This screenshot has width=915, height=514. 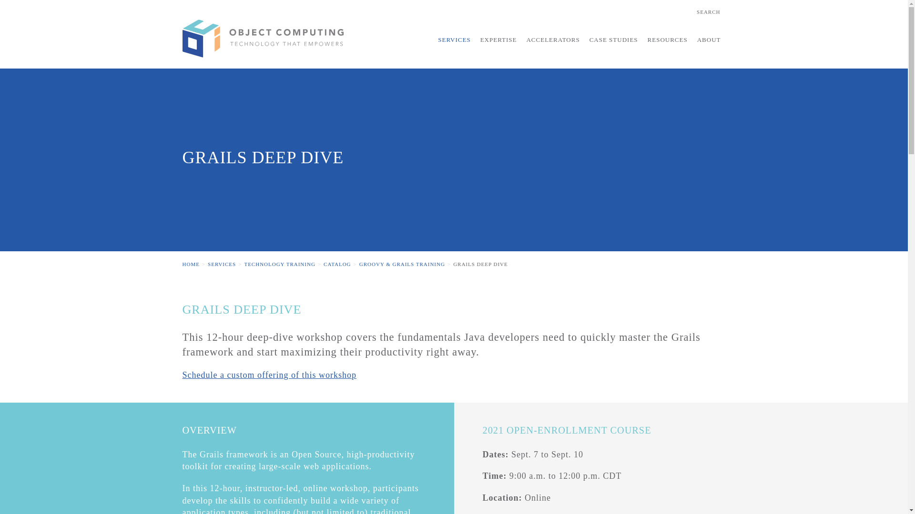 What do you see at coordinates (668, 48) in the screenshot?
I see `RESOURCES` at bounding box center [668, 48].